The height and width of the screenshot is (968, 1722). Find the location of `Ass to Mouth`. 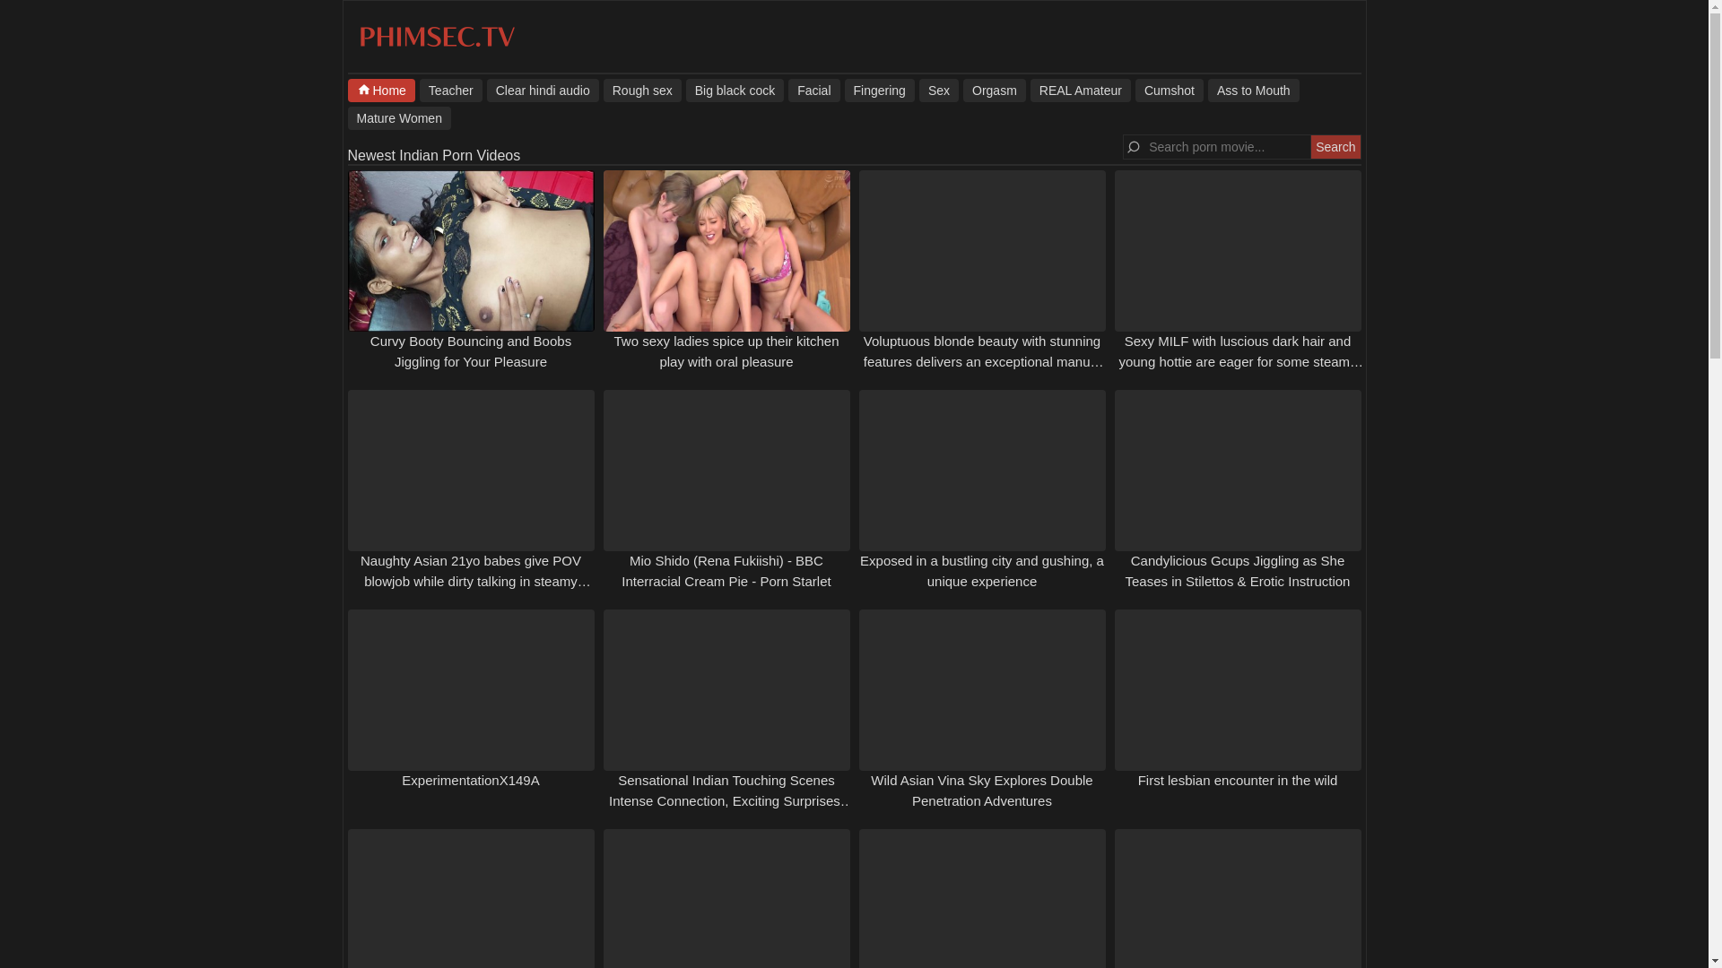

Ass to Mouth is located at coordinates (1254, 90).